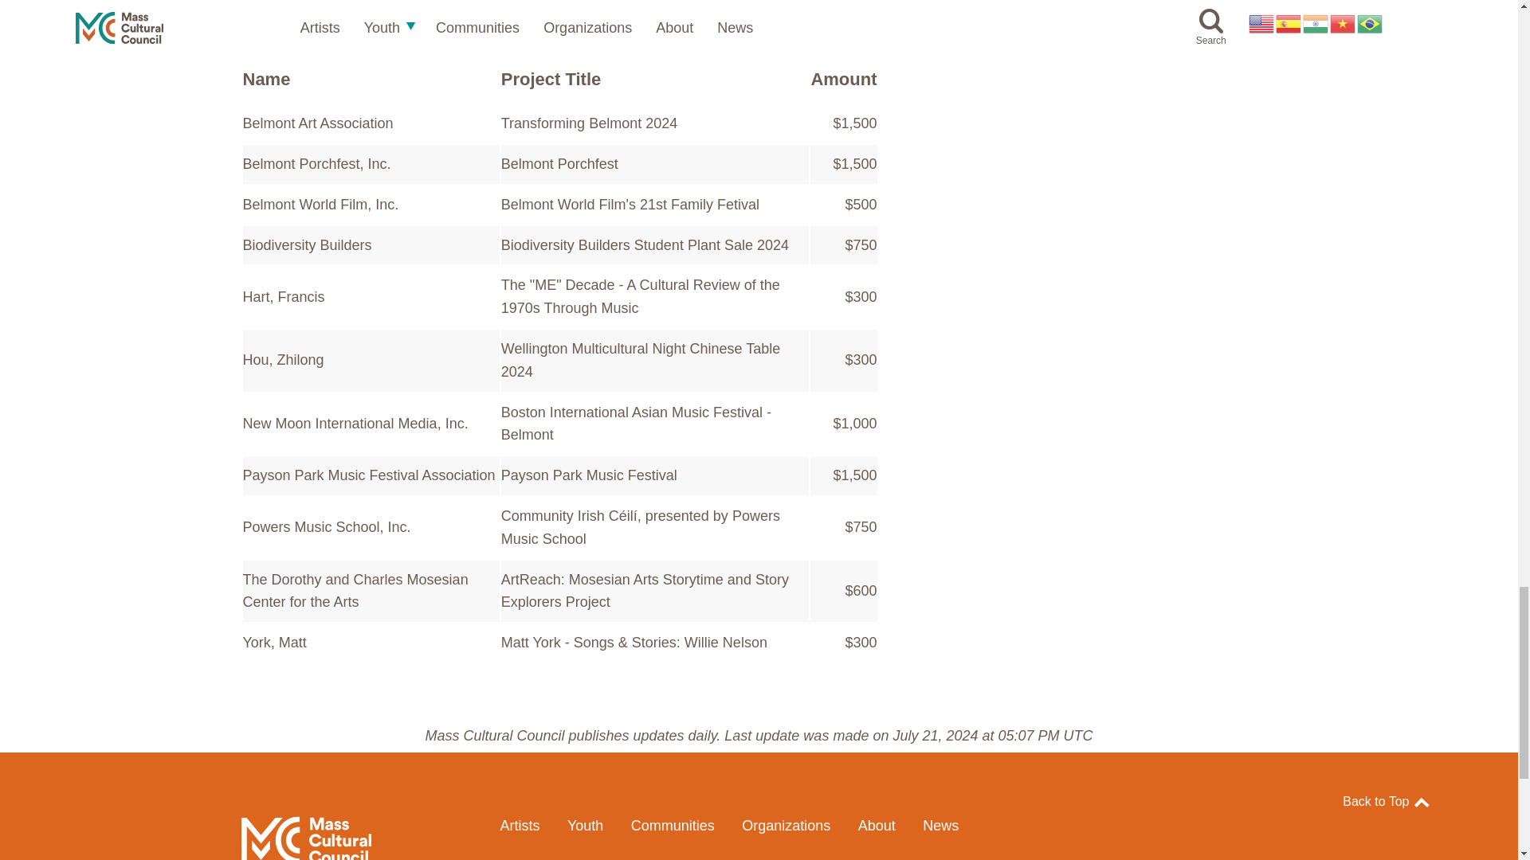 This screenshot has width=1530, height=860. What do you see at coordinates (520, 825) in the screenshot?
I see `Artists` at bounding box center [520, 825].